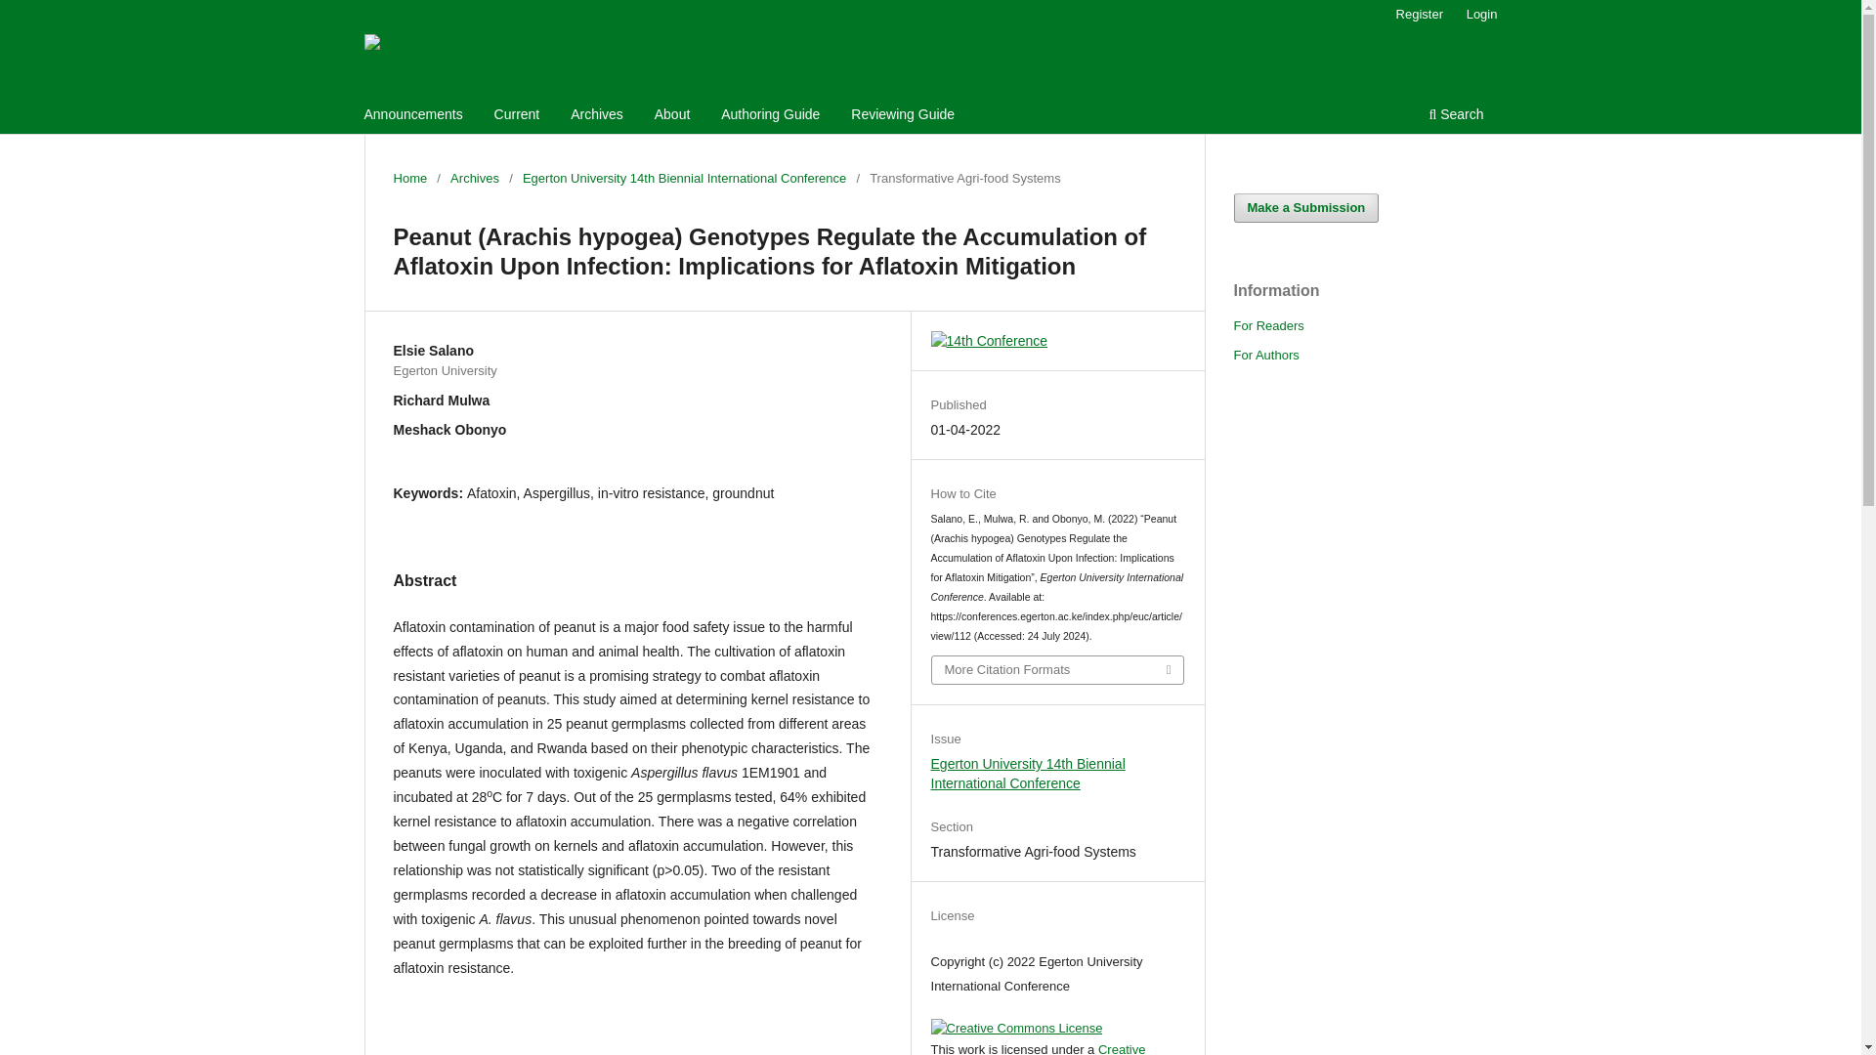 The width and height of the screenshot is (1876, 1055). I want to click on More Citation Formats, so click(1057, 669).